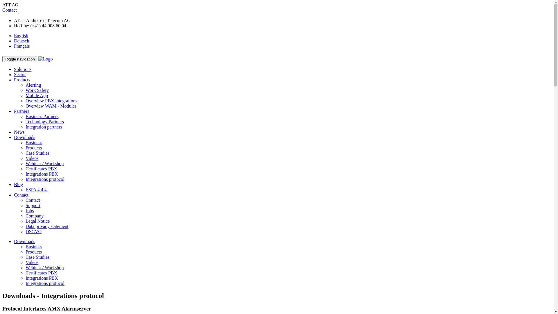 The height and width of the screenshot is (314, 558). I want to click on Integrations PBX, so click(42, 278).